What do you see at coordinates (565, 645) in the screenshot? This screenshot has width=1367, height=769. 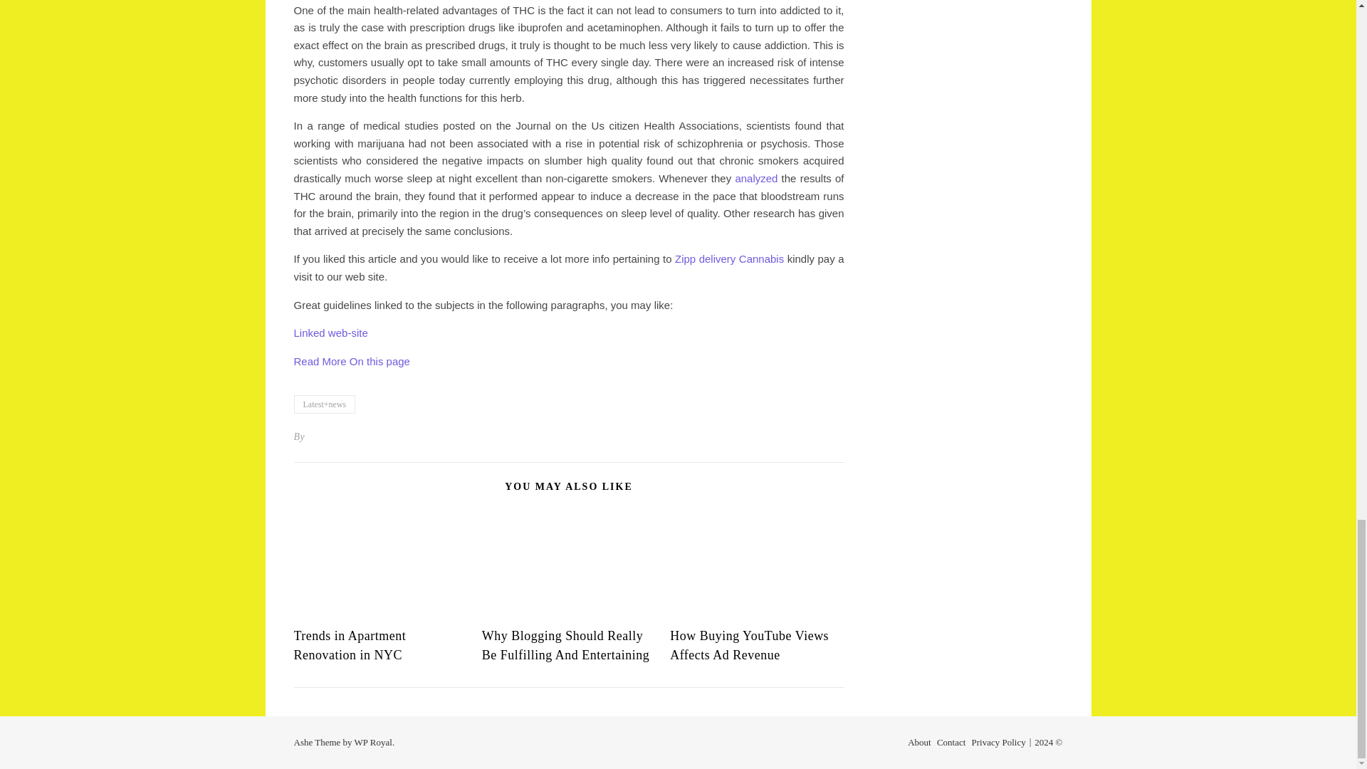 I see `Why Blogging Should Really Be Fulfilling And Entertaining` at bounding box center [565, 645].